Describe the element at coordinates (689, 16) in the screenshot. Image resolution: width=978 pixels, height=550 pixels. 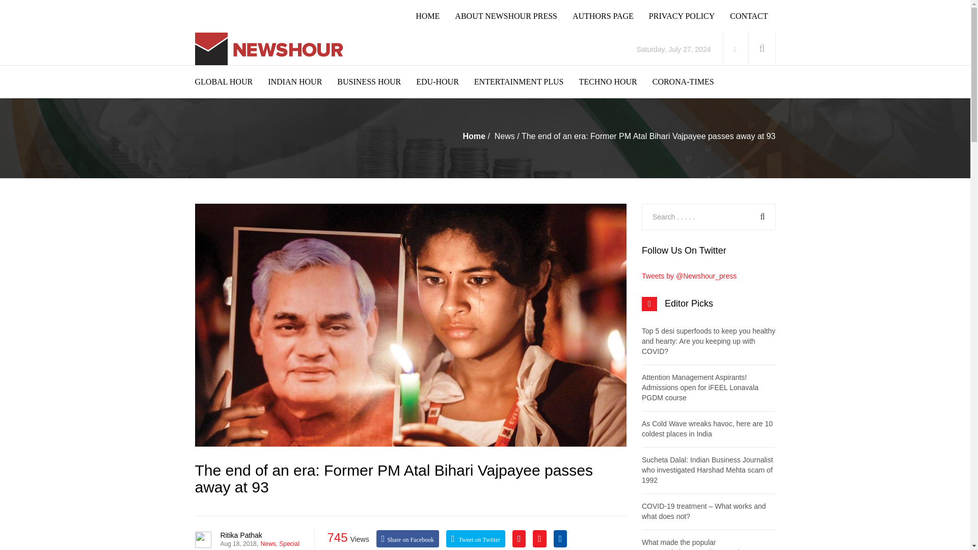
I see `PRIVACY POLICY` at that location.